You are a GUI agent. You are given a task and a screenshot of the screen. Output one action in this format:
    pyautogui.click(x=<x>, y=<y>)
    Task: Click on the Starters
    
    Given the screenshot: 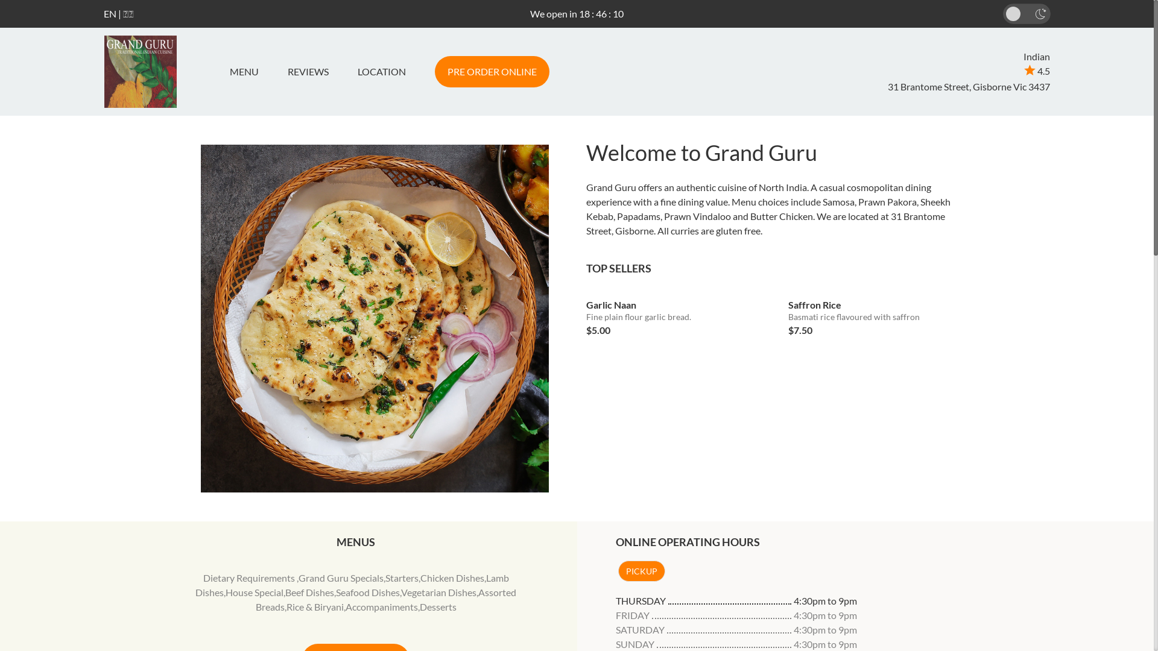 What is the action you would take?
    pyautogui.click(x=402, y=577)
    